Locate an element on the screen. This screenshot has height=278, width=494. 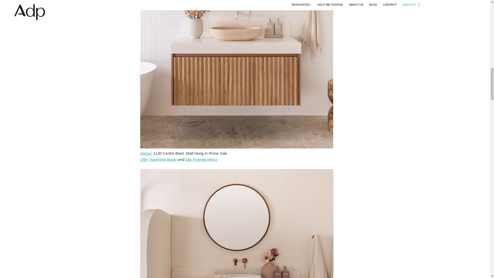
Ollie is located at coordinates (158, 159).